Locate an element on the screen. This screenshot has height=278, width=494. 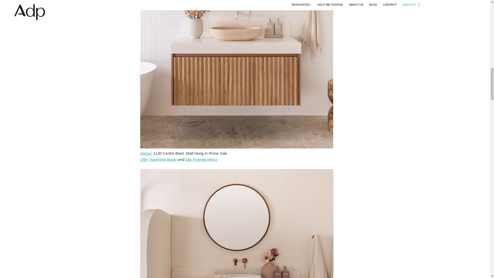
Ollie is located at coordinates (158, 159).